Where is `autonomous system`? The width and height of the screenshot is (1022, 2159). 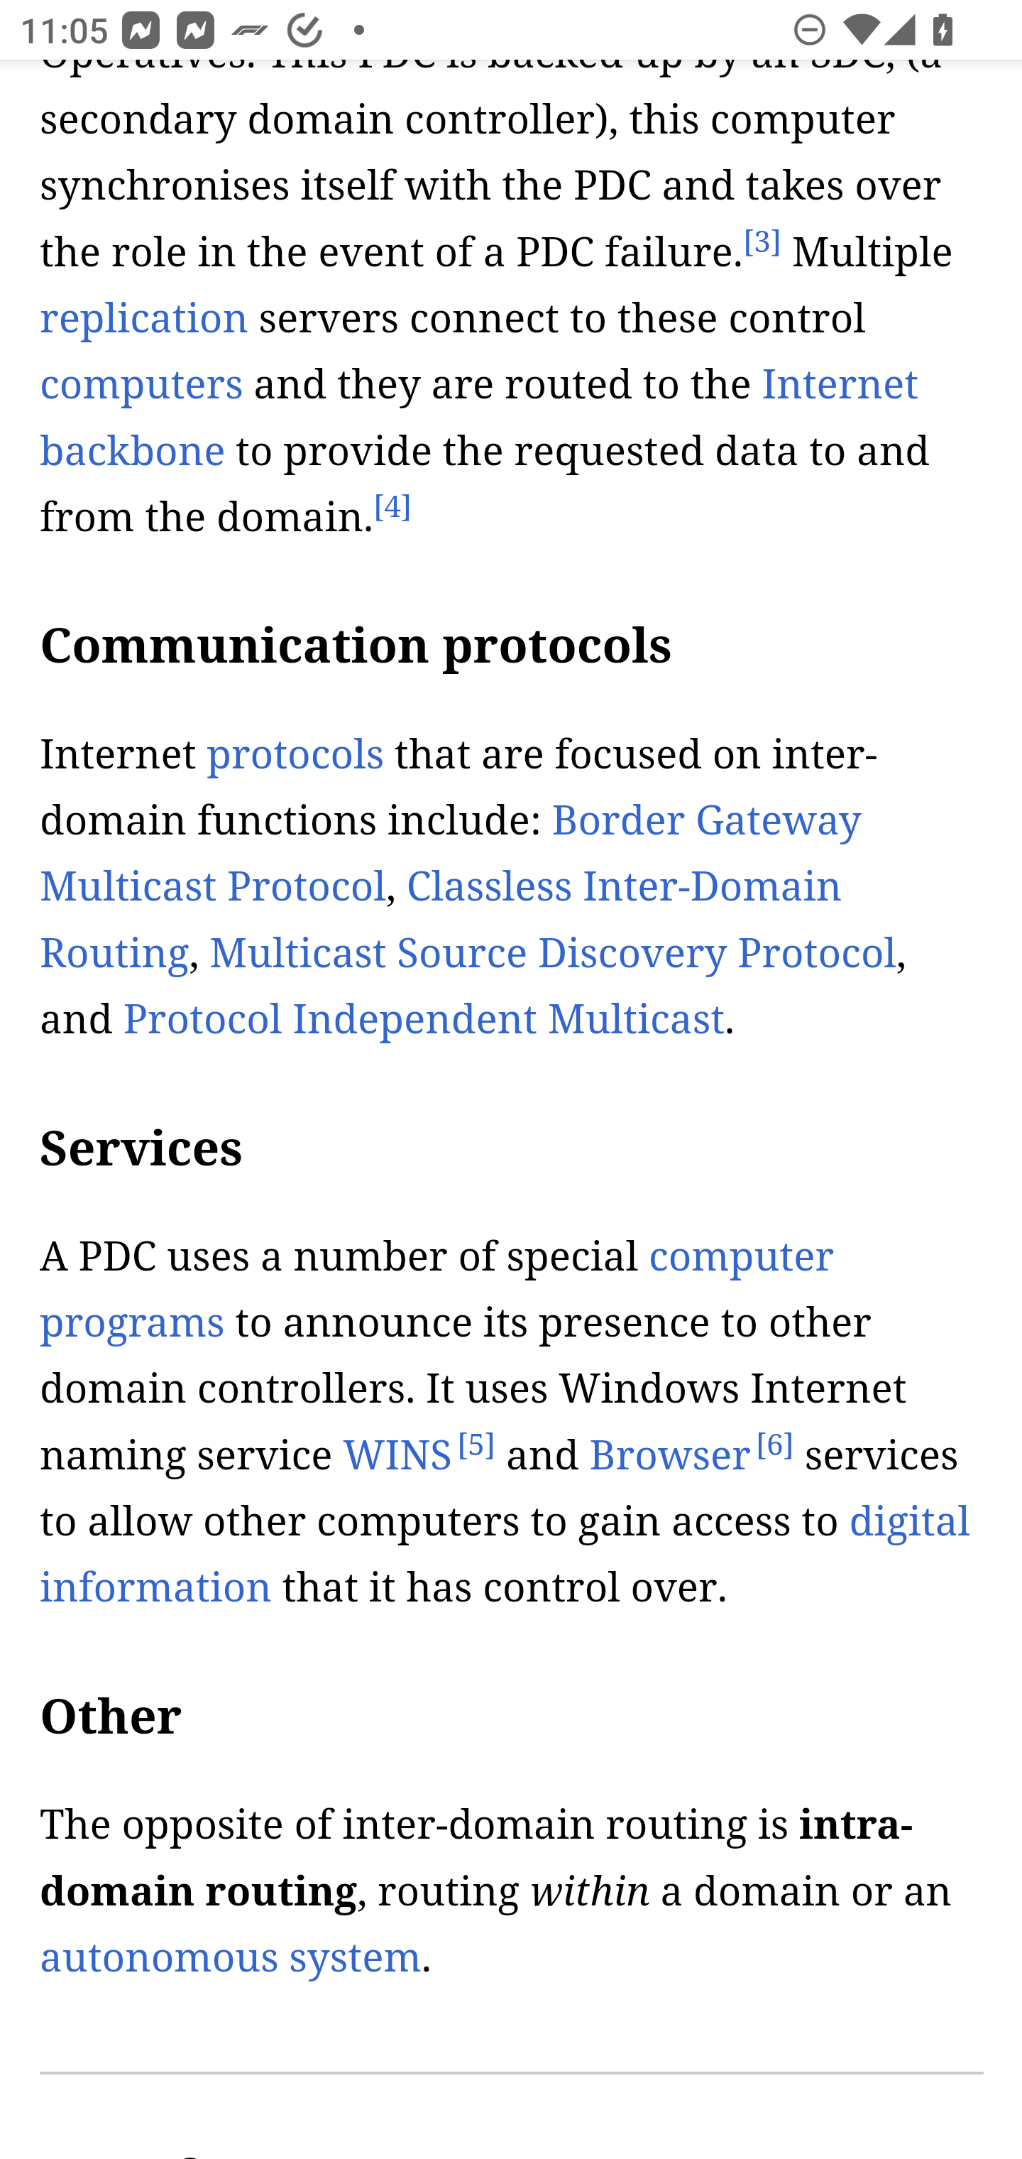 autonomous system is located at coordinates (231, 1959).